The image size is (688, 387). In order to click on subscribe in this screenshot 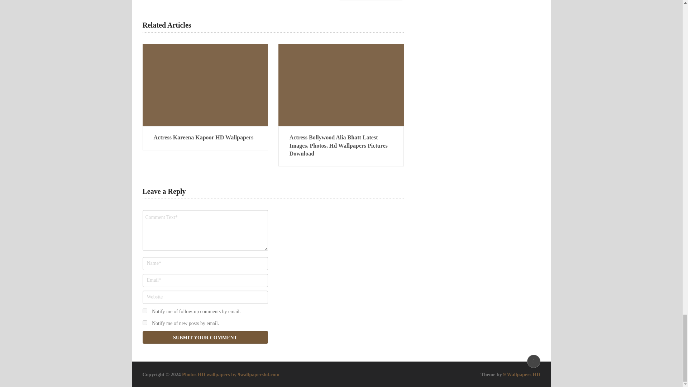, I will do `click(145, 310)`.